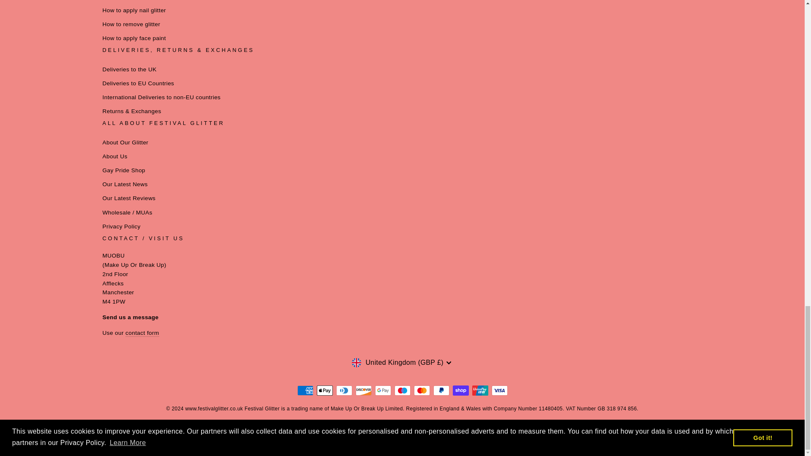 The width and height of the screenshot is (811, 456). I want to click on Google Pay, so click(383, 390).